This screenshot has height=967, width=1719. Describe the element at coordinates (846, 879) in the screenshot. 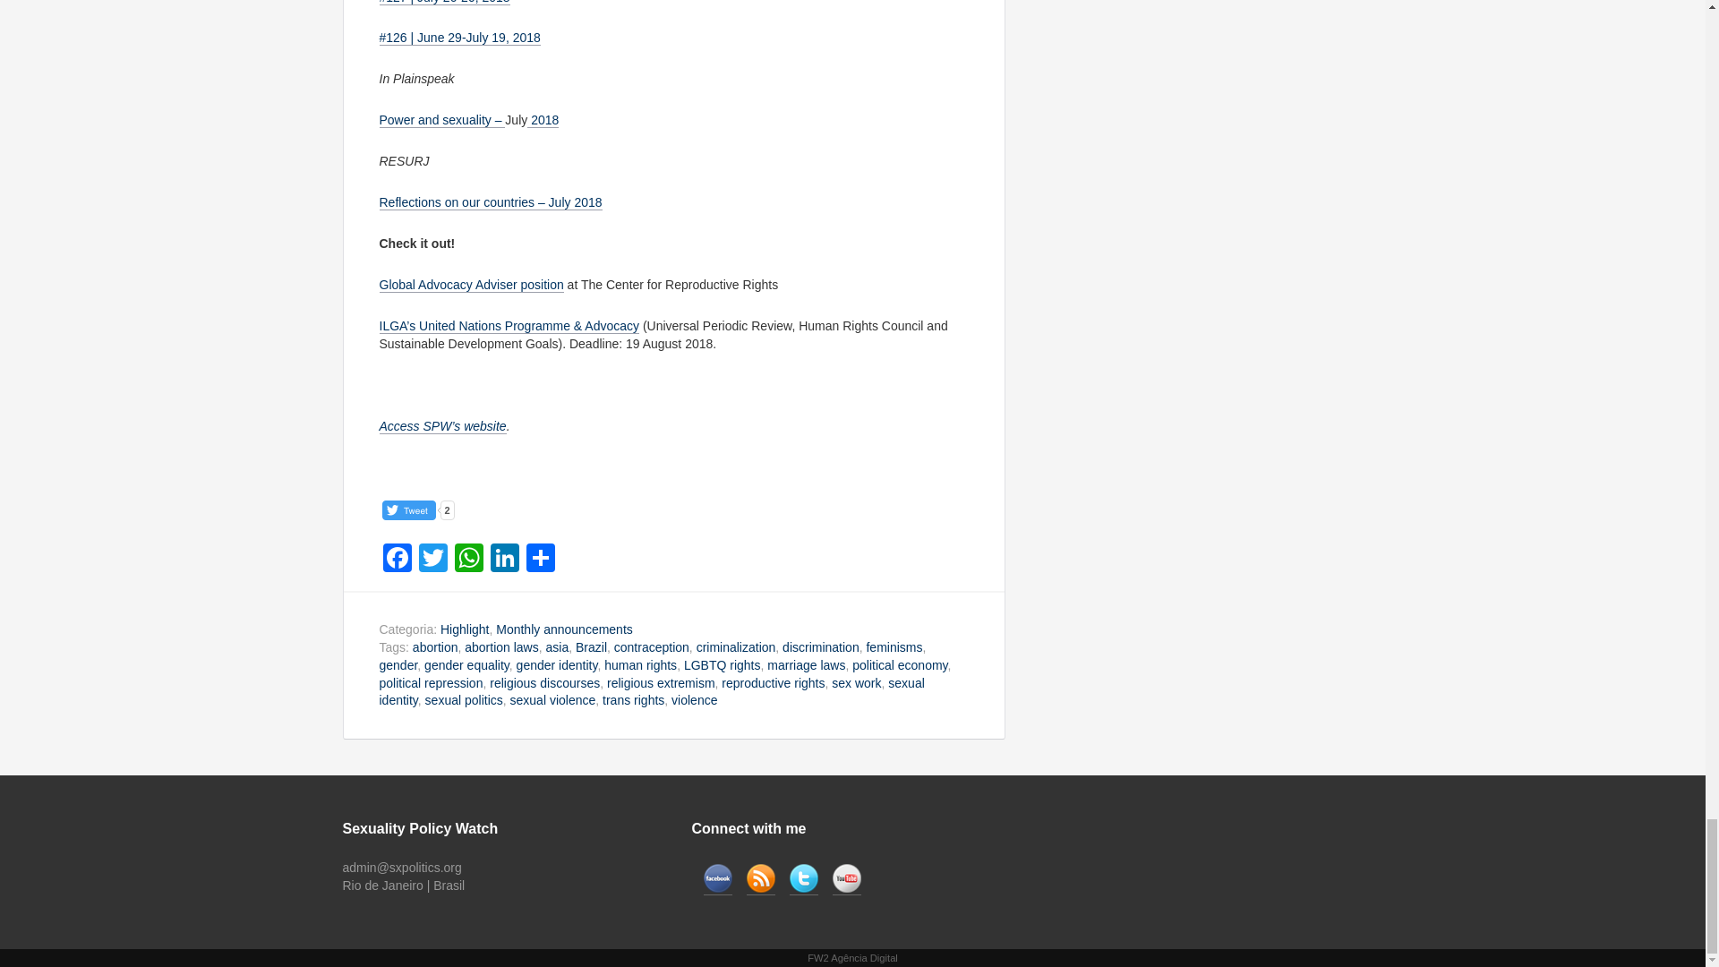

I see `Link to my Youtube Page` at that location.